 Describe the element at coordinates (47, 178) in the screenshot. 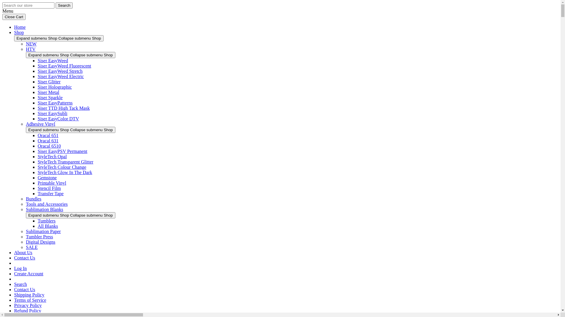

I see `Gemstone` at that location.